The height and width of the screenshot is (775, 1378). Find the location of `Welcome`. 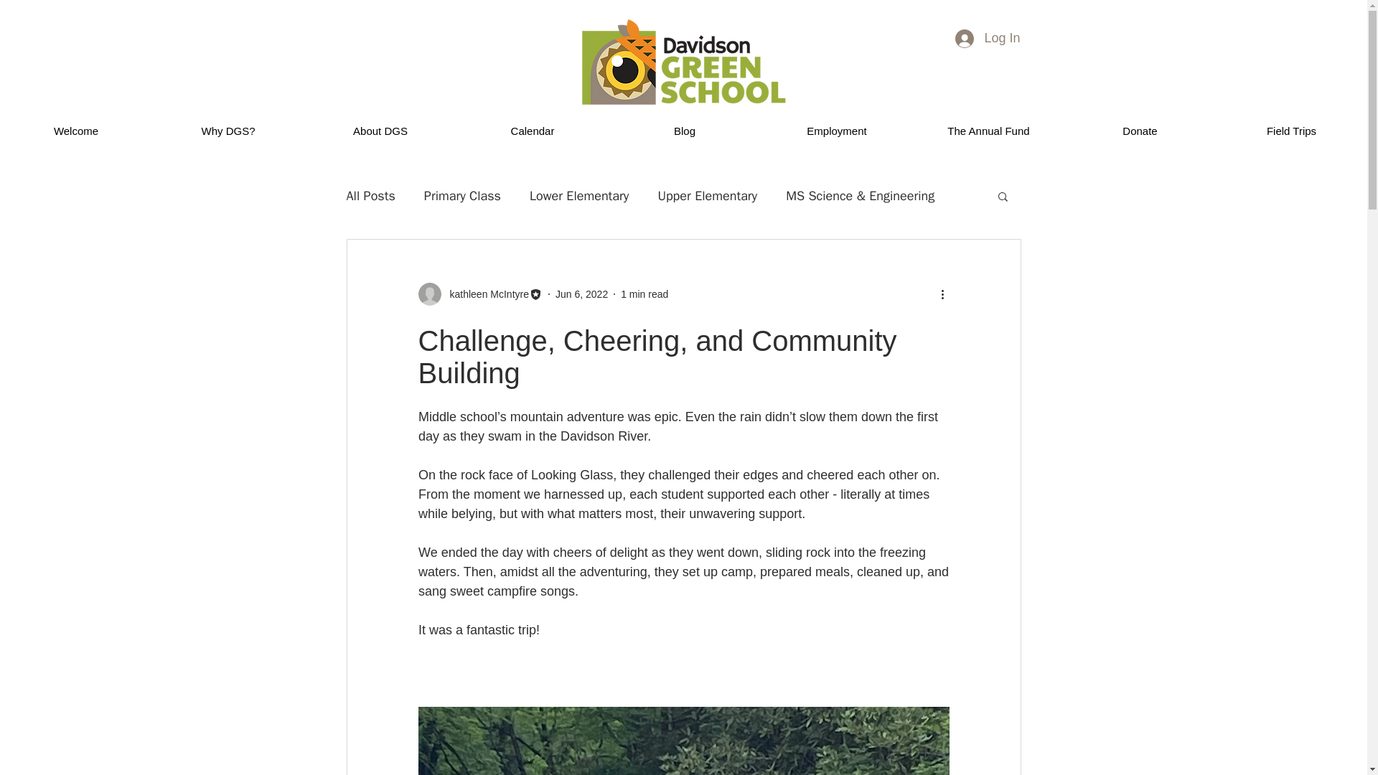

Welcome is located at coordinates (76, 131).